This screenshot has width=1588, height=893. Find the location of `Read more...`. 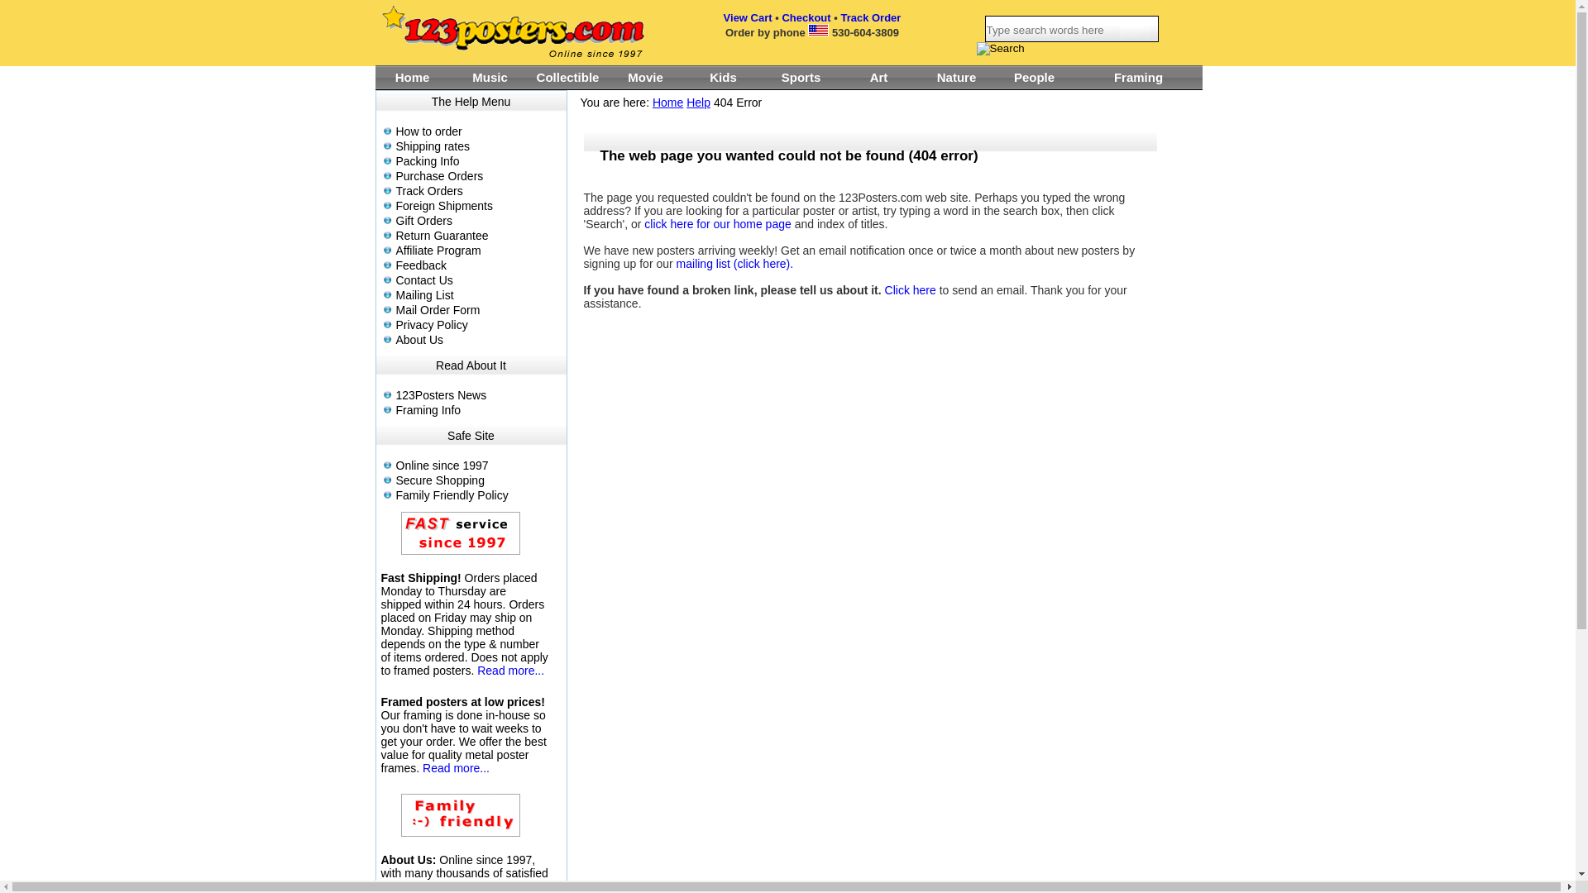

Read more... is located at coordinates (457, 768).